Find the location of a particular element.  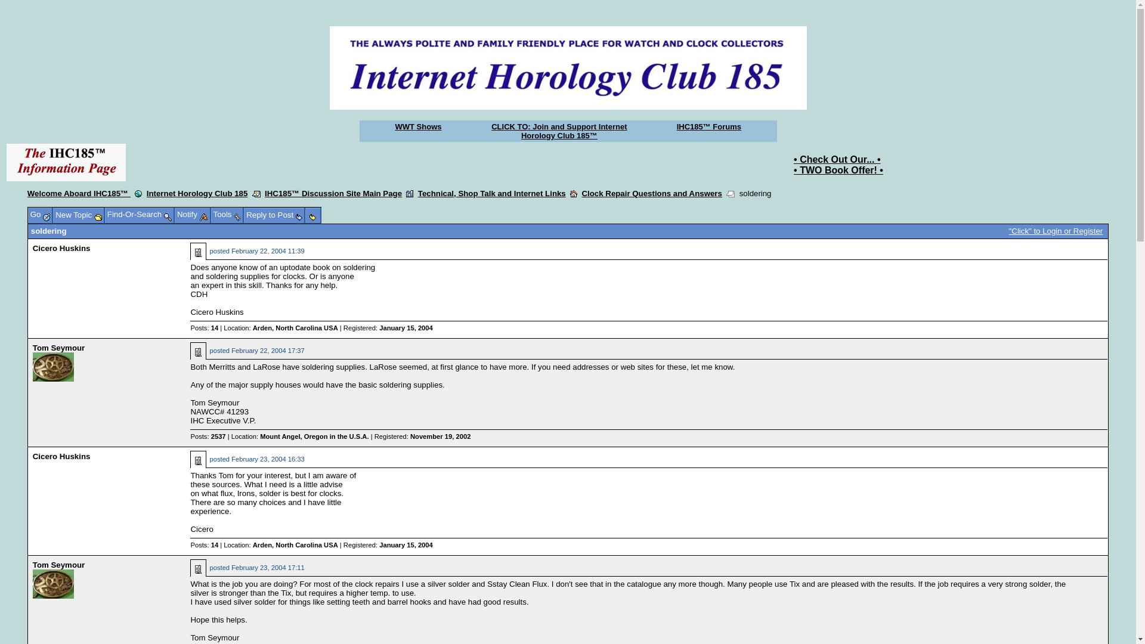

Hop To Forums is located at coordinates (574, 194).